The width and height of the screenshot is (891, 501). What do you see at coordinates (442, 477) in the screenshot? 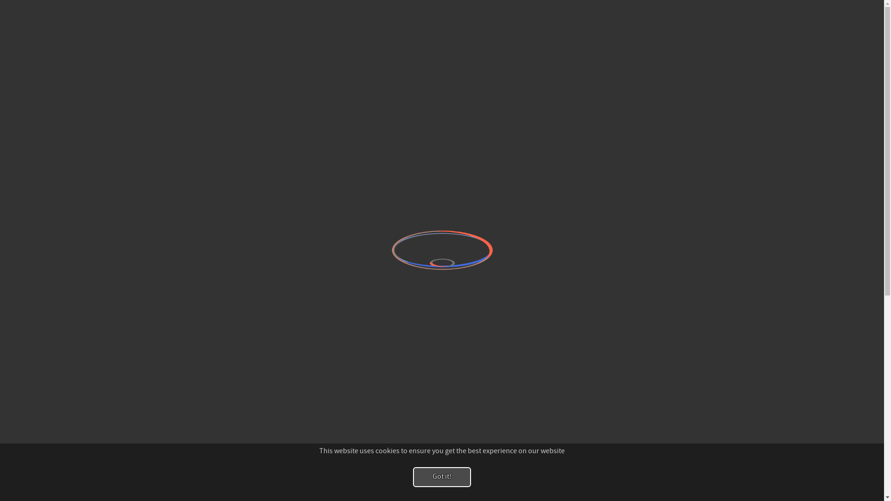
I see `Got it!` at bounding box center [442, 477].